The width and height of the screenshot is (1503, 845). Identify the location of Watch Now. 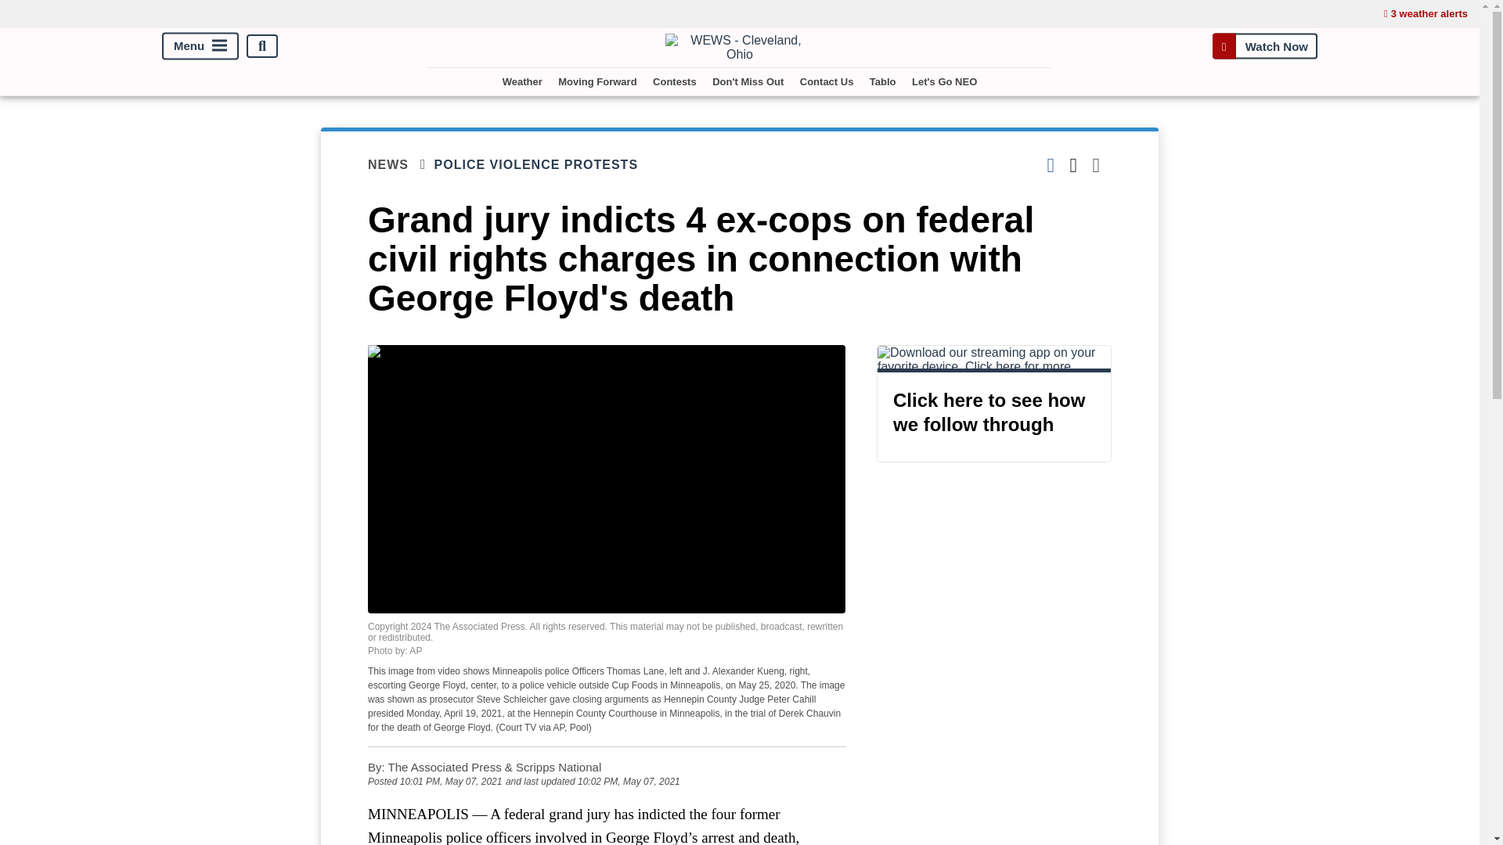
(1264, 45).